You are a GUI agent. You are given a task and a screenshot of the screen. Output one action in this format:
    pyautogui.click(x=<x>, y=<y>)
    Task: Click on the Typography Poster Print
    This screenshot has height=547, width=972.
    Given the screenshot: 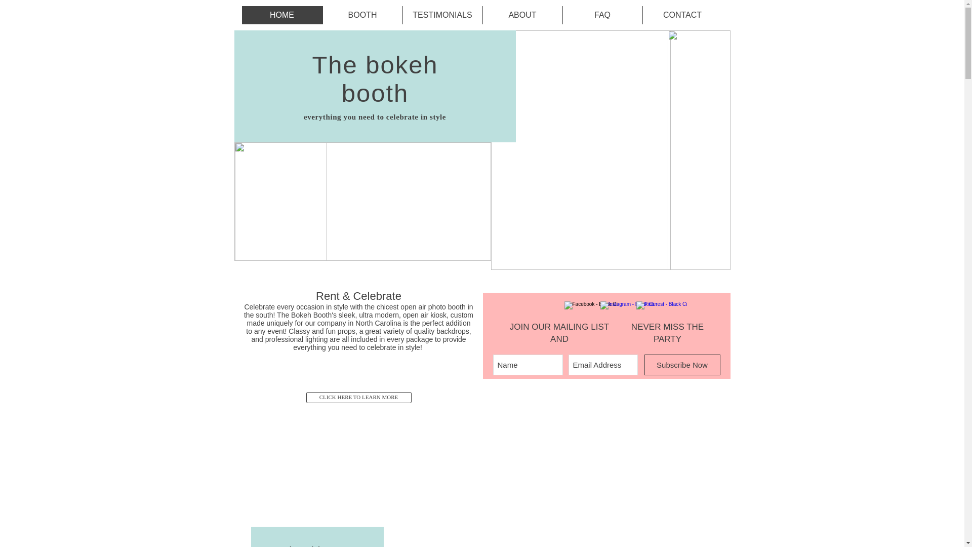 What is the action you would take?
    pyautogui.click(x=280, y=202)
    